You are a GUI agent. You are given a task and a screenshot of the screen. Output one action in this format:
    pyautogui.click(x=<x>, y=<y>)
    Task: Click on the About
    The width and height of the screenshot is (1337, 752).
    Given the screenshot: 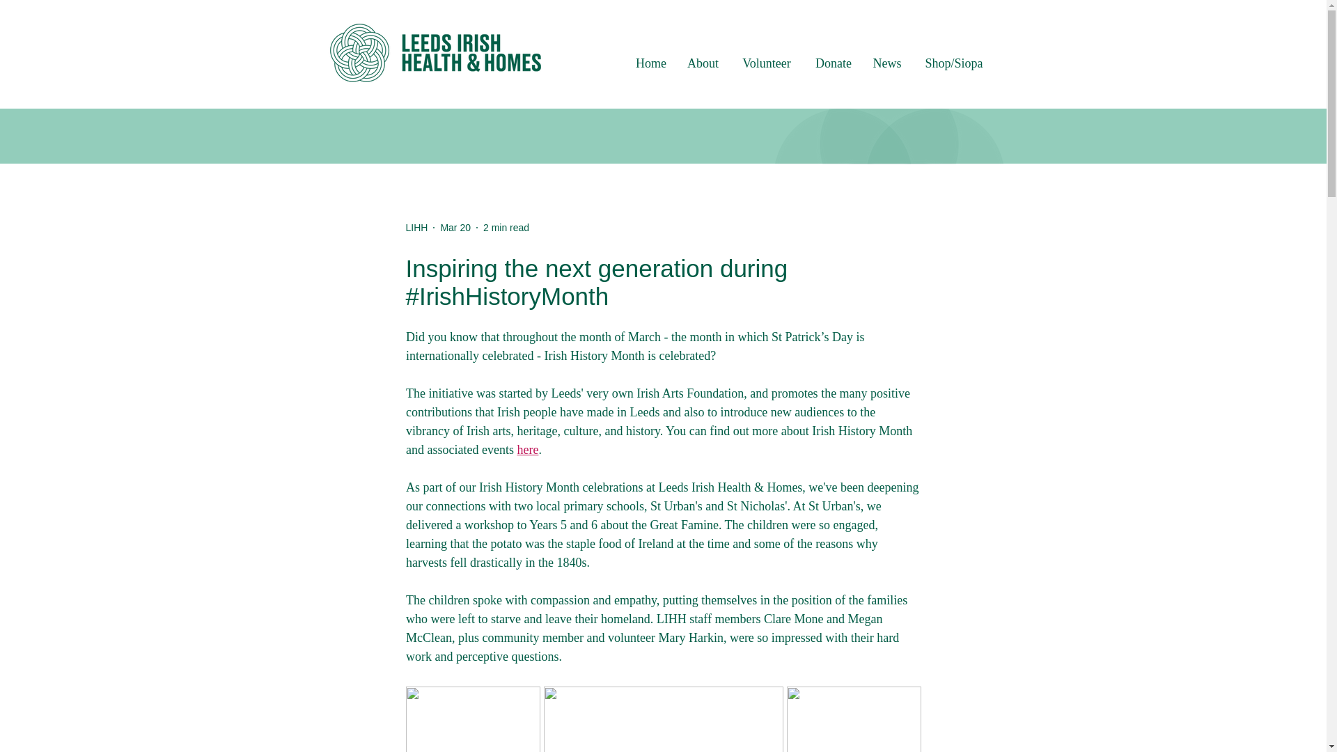 What is the action you would take?
    pyautogui.click(x=703, y=63)
    